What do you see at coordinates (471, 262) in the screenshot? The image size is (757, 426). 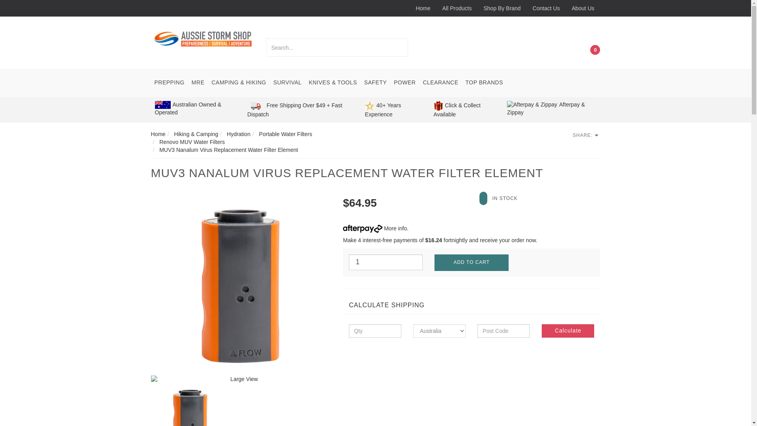 I see `Add to Cart` at bounding box center [471, 262].